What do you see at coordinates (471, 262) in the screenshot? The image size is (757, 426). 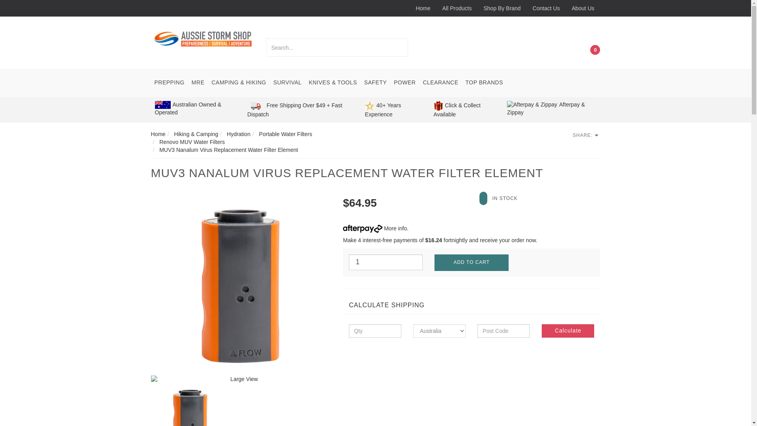 I see `Add to Cart` at bounding box center [471, 262].